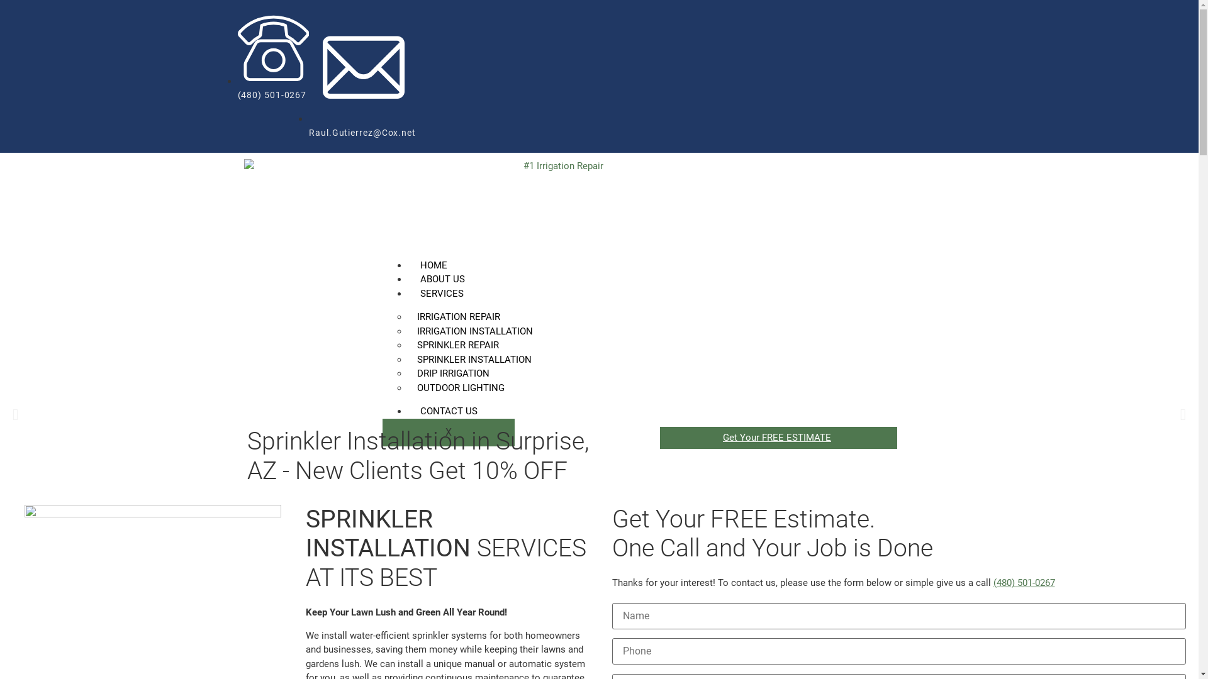 Image resolution: width=1208 pixels, height=679 pixels. Describe the element at coordinates (1024, 583) in the screenshot. I see `(480) 501-0267` at that location.